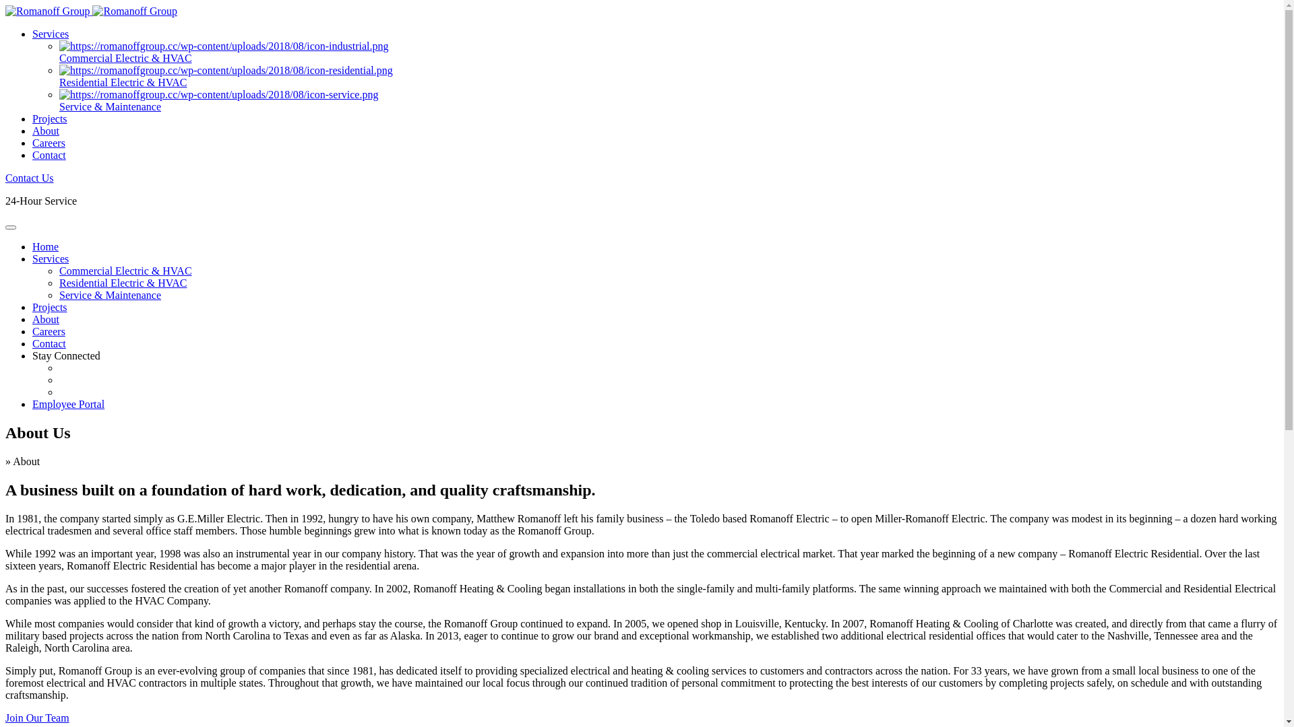  Describe the element at coordinates (46, 319) in the screenshot. I see `About` at that location.